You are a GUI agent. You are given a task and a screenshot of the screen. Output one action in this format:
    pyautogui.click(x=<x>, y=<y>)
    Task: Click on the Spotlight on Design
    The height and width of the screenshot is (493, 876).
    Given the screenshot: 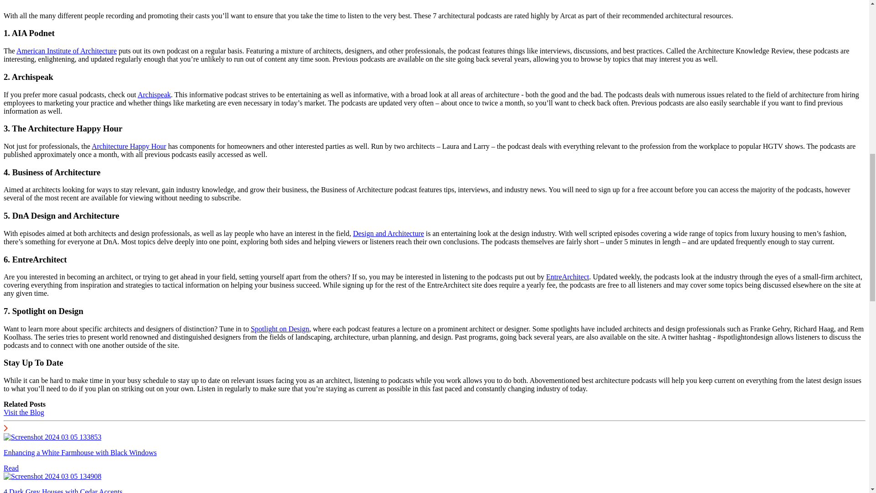 What is the action you would take?
    pyautogui.click(x=280, y=329)
    